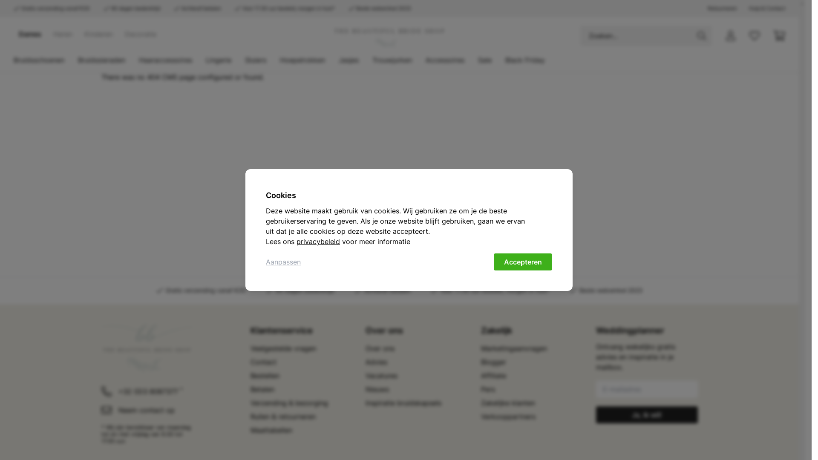 This screenshot has height=460, width=818. Describe the element at coordinates (256, 60) in the screenshot. I see `Sluiers` at that location.